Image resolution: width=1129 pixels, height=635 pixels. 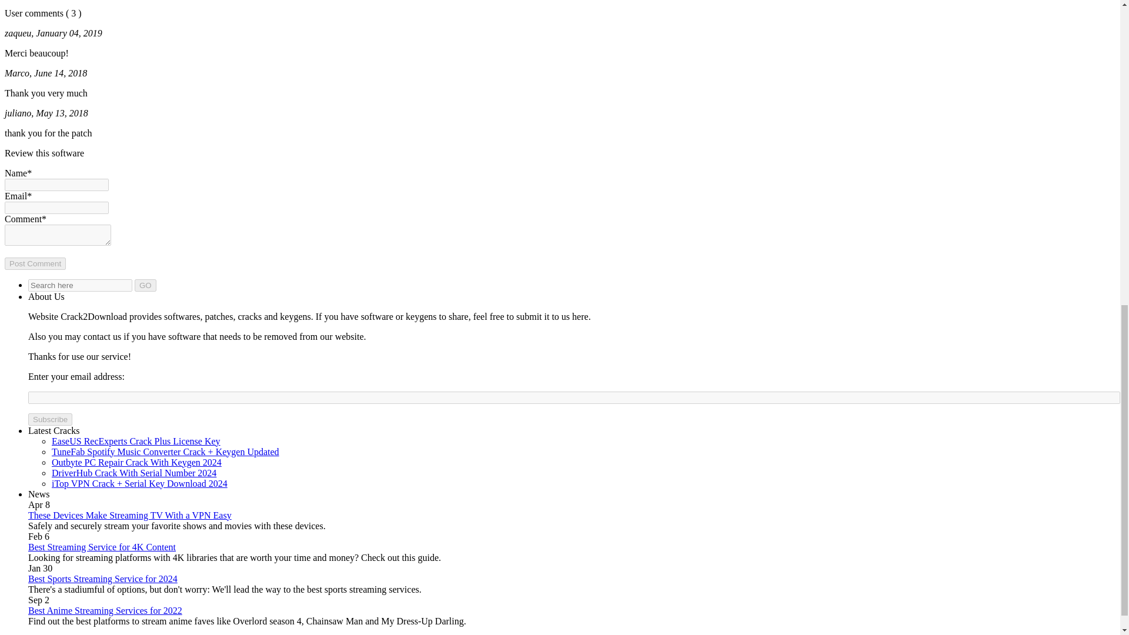 I want to click on EaseUS RecExperts Crack Plus License Key, so click(x=136, y=441).